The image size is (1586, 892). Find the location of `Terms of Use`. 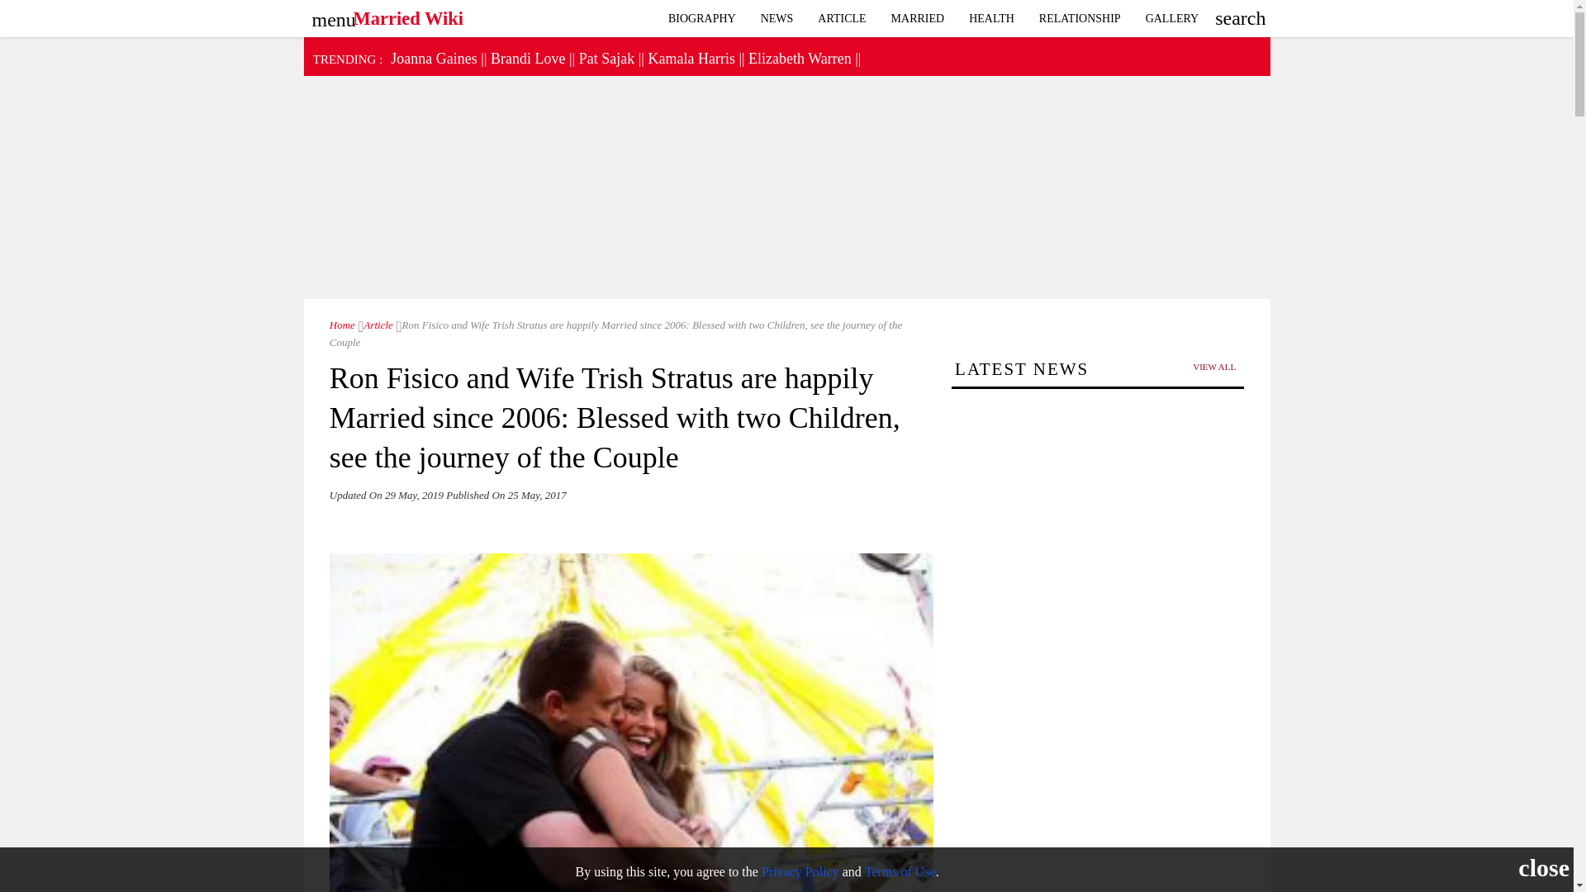

Terms of Use is located at coordinates (900, 871).